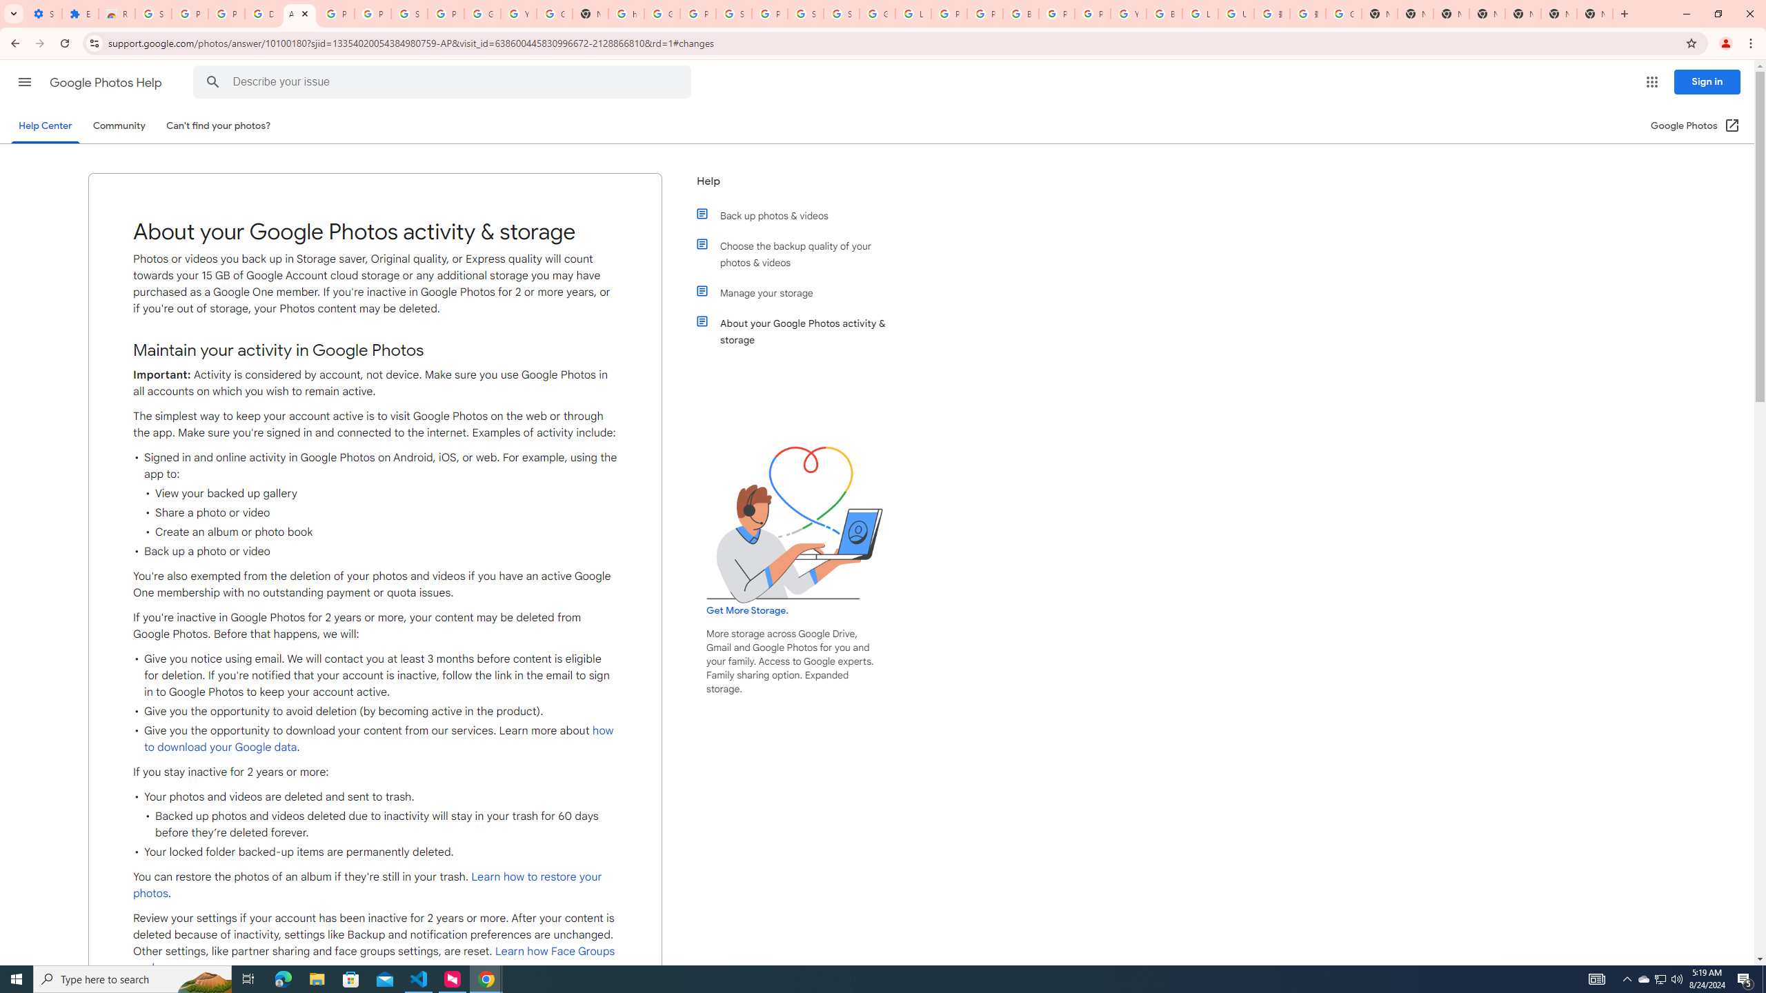 Image resolution: width=1766 pixels, height=993 pixels. What do you see at coordinates (802, 254) in the screenshot?
I see `Choose the backup quality of your photos & videos` at bounding box center [802, 254].